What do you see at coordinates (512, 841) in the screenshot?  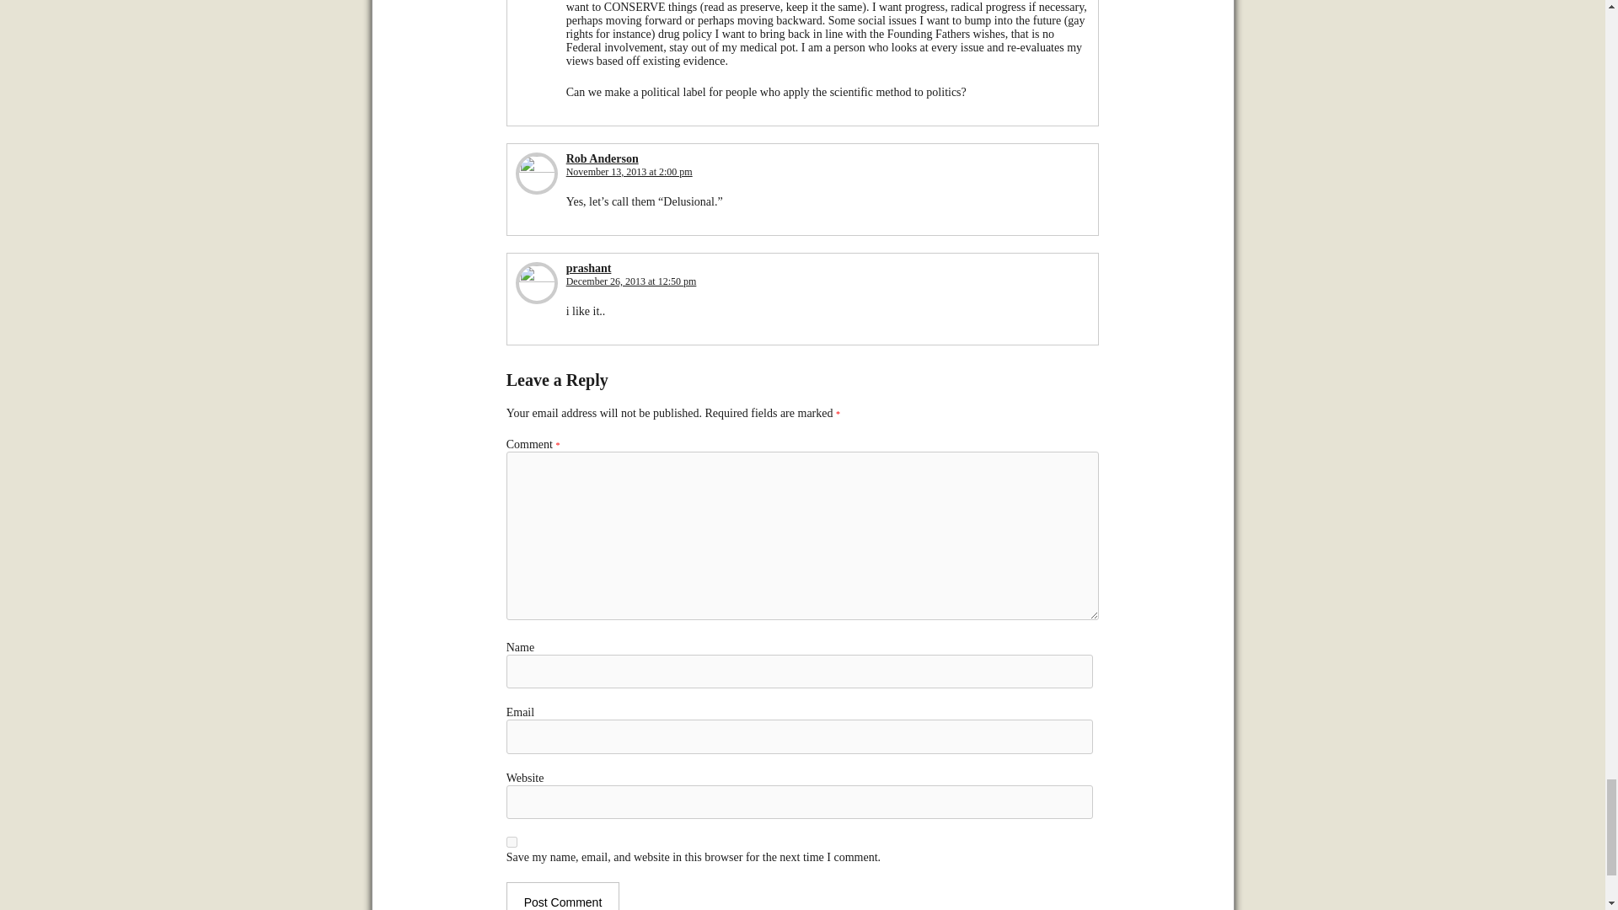 I see `yes` at bounding box center [512, 841].